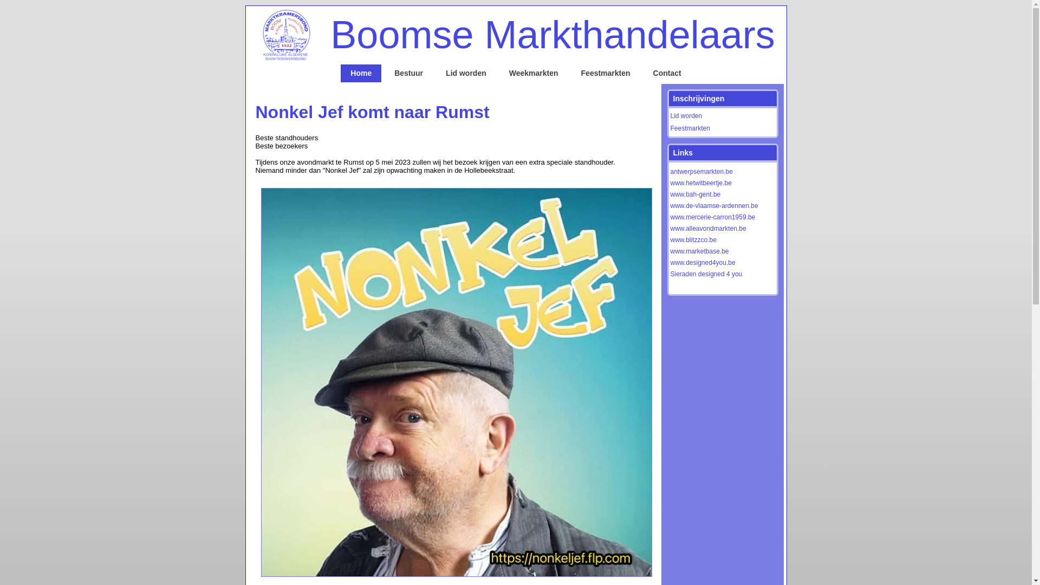 The height and width of the screenshot is (585, 1040). Describe the element at coordinates (690, 128) in the screenshot. I see `Feestmarkten` at that location.